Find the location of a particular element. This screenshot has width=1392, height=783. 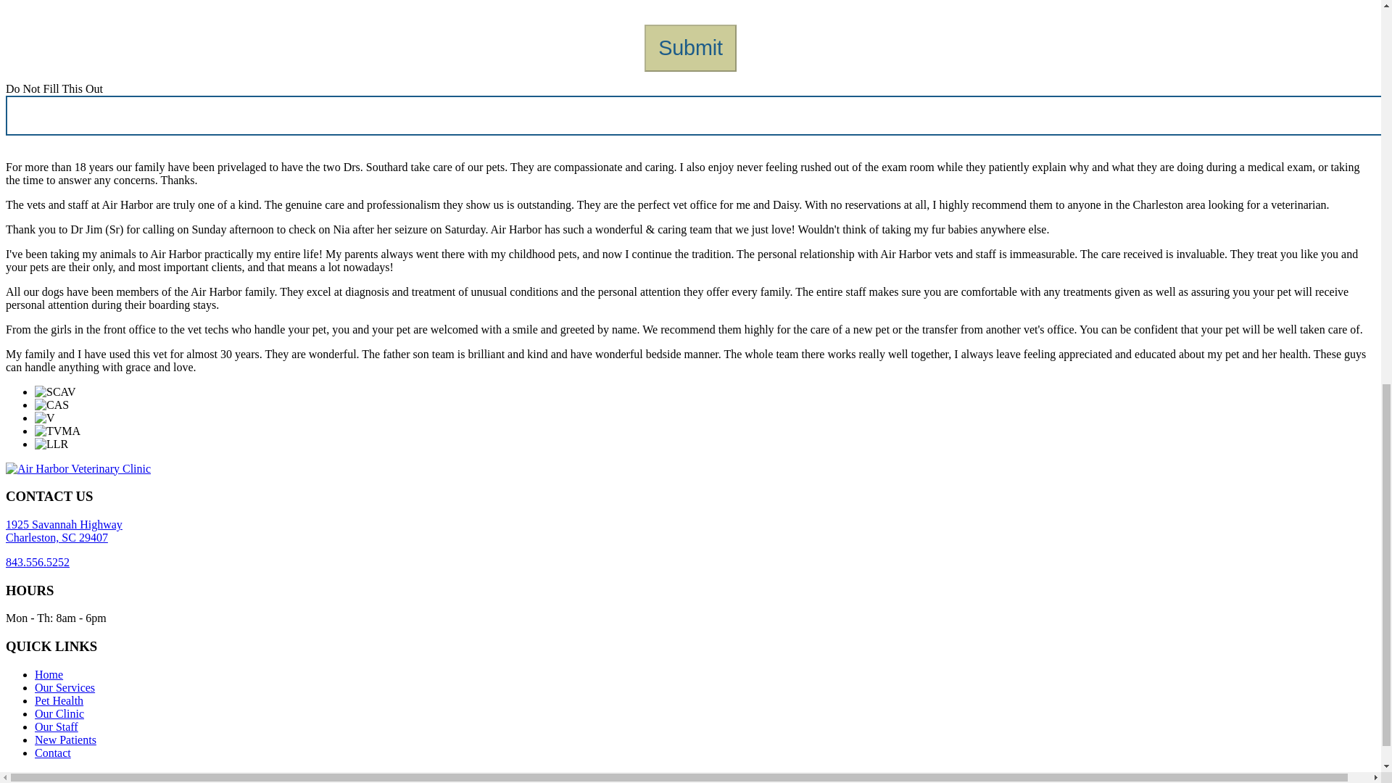

Our Clinic is located at coordinates (59, 713).